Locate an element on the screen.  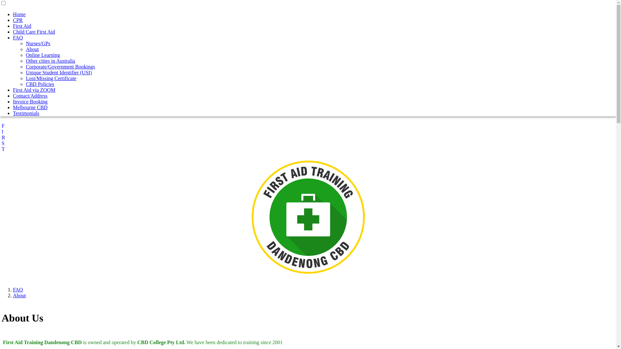
Testimonials is located at coordinates (26, 113).